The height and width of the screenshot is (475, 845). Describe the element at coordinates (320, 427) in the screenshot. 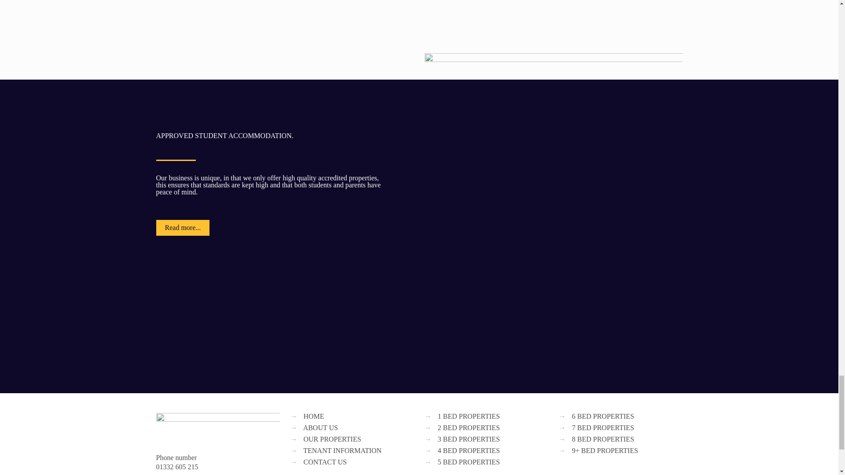

I see `ABOUT US` at that location.